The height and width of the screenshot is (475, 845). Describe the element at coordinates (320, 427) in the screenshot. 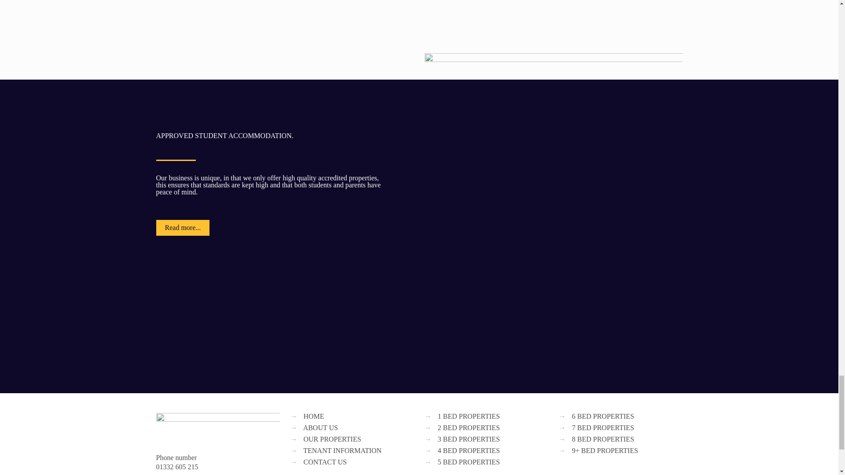

I see `ABOUT US` at that location.